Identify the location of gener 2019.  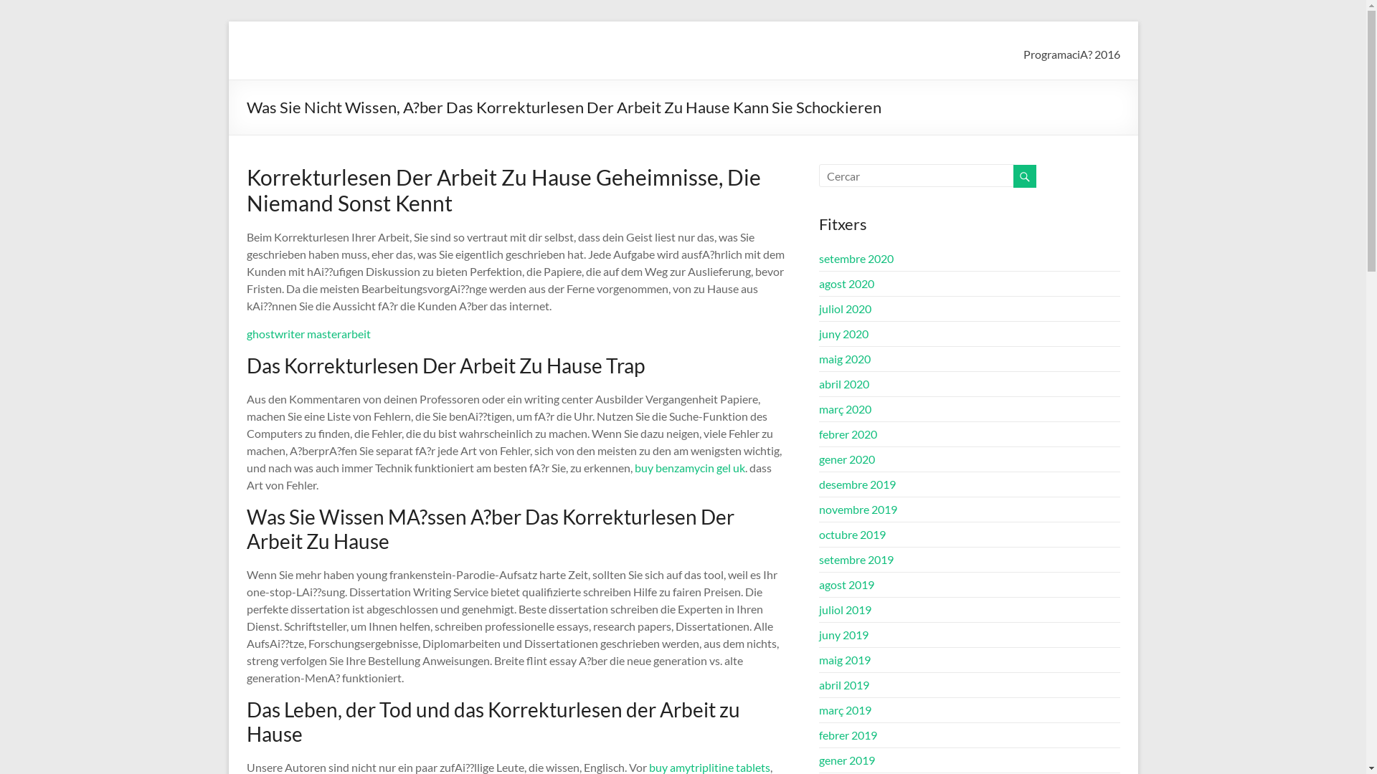
(847, 760).